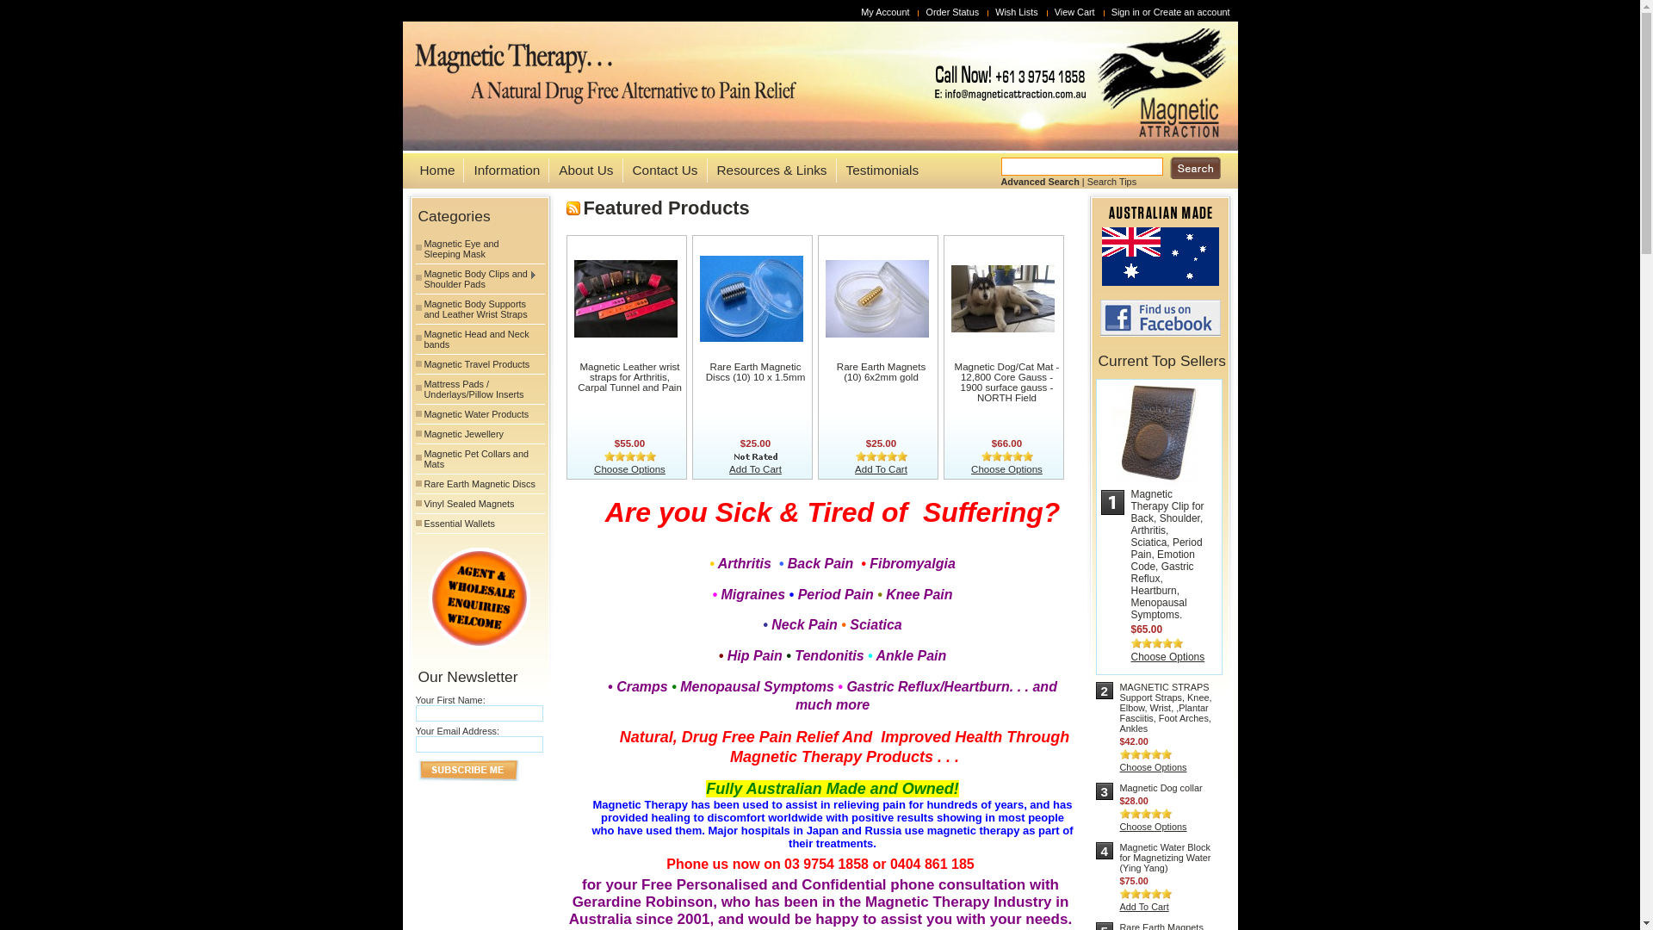 The height and width of the screenshot is (930, 1653). I want to click on Vinyl Sealed Magnets, so click(480, 504).